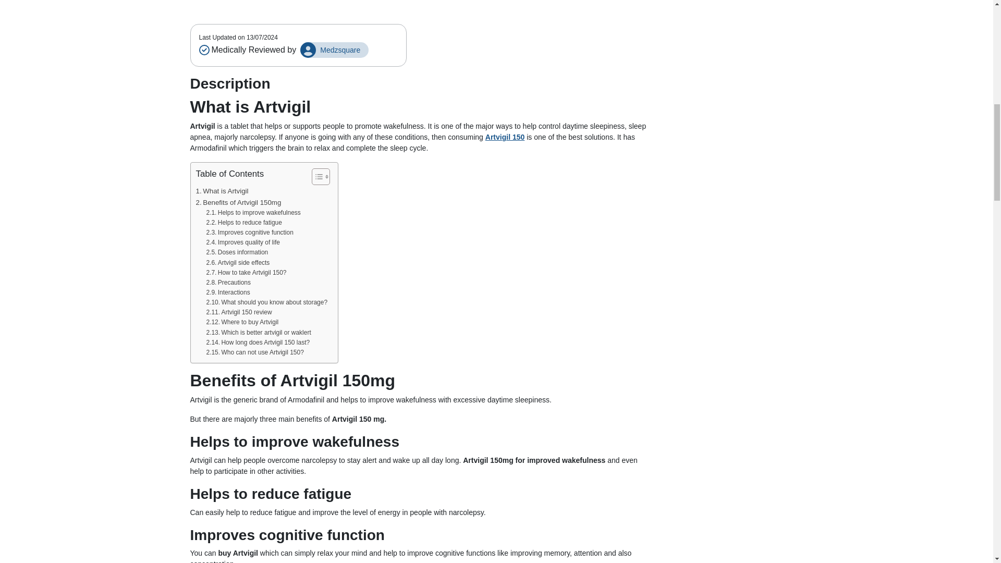 The image size is (1001, 563). What do you see at coordinates (238, 263) in the screenshot?
I see `Artvigil side effects` at bounding box center [238, 263].